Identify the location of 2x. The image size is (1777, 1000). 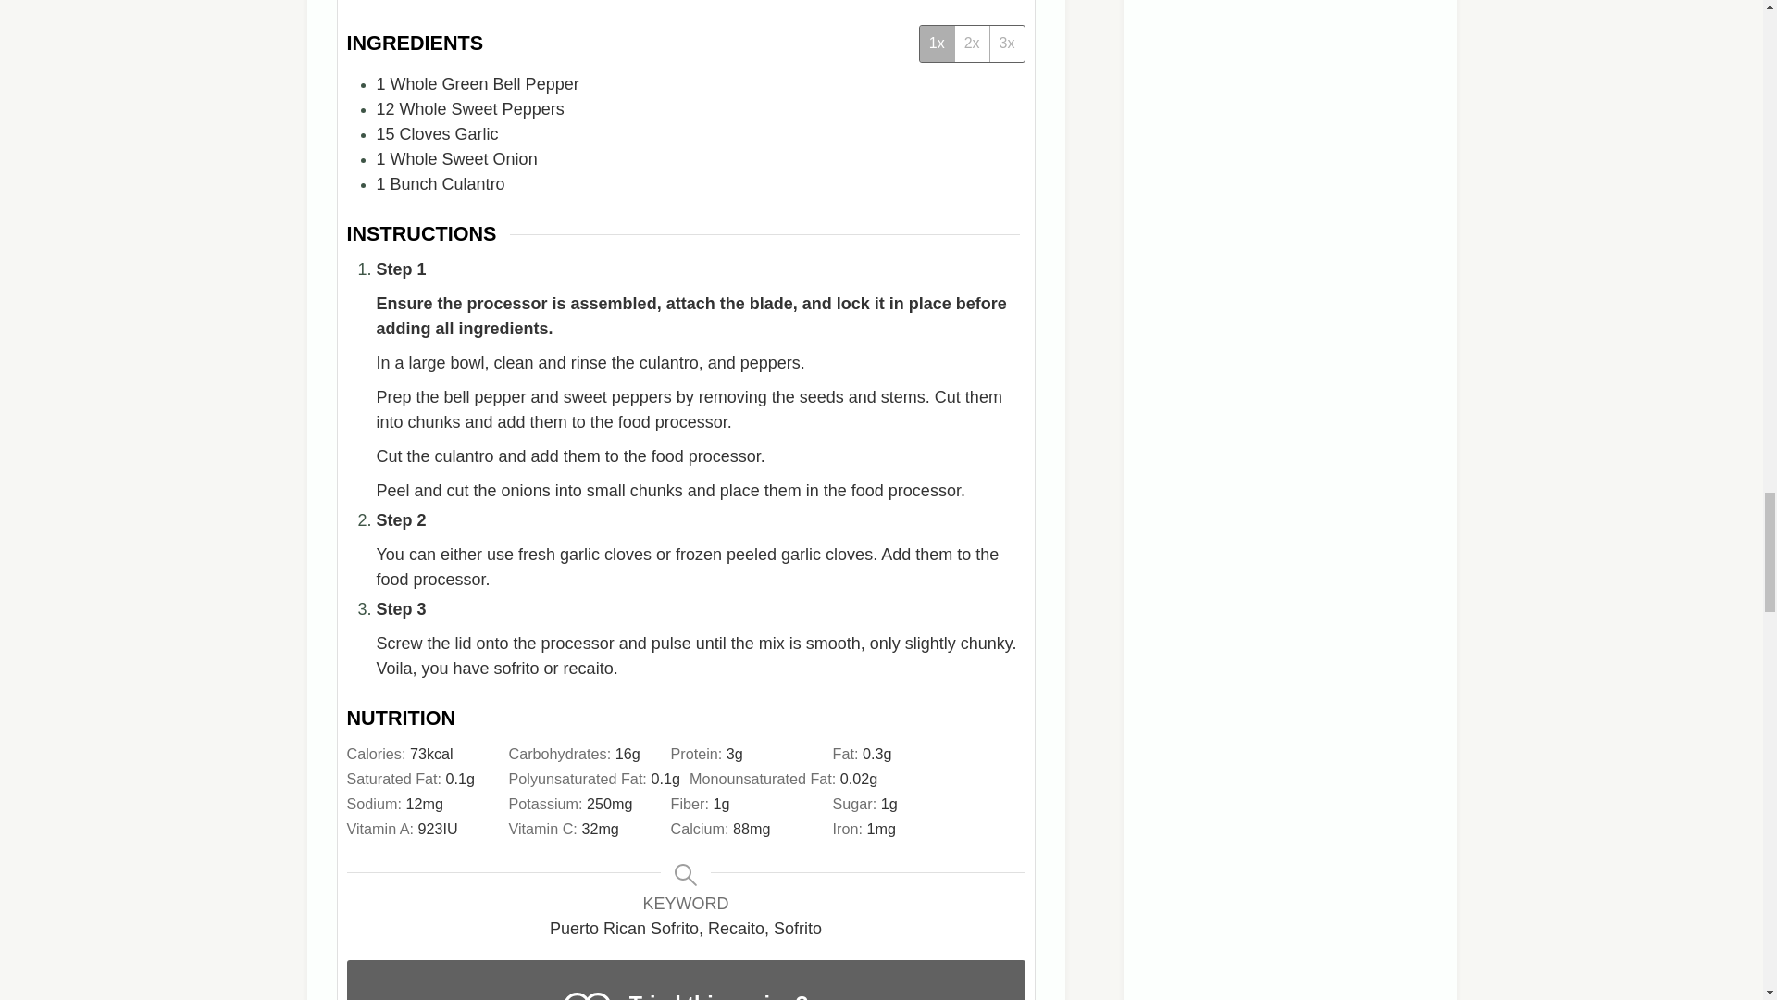
(972, 43).